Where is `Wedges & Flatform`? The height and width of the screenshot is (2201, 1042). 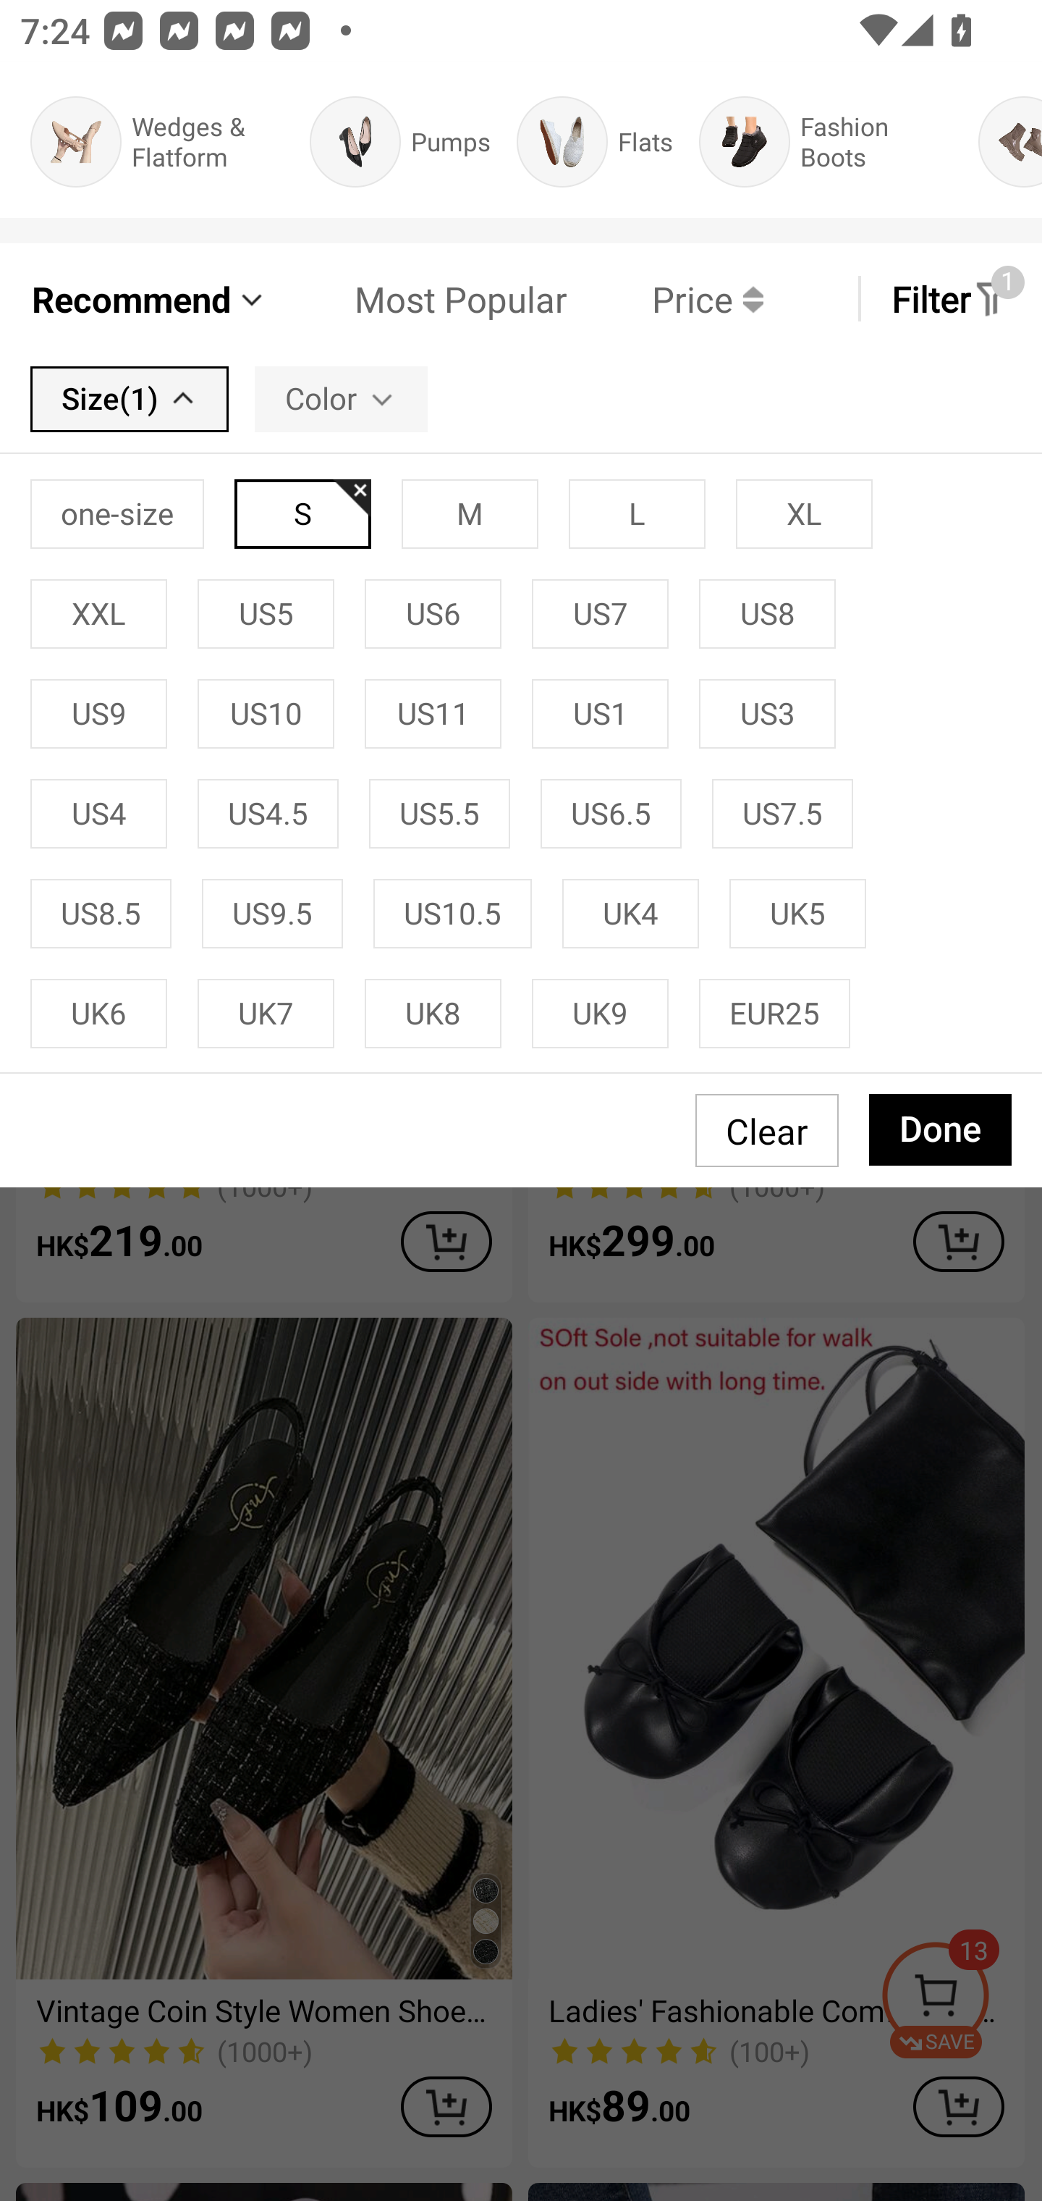
Wedges & Flatform is located at coordinates (156, 142).